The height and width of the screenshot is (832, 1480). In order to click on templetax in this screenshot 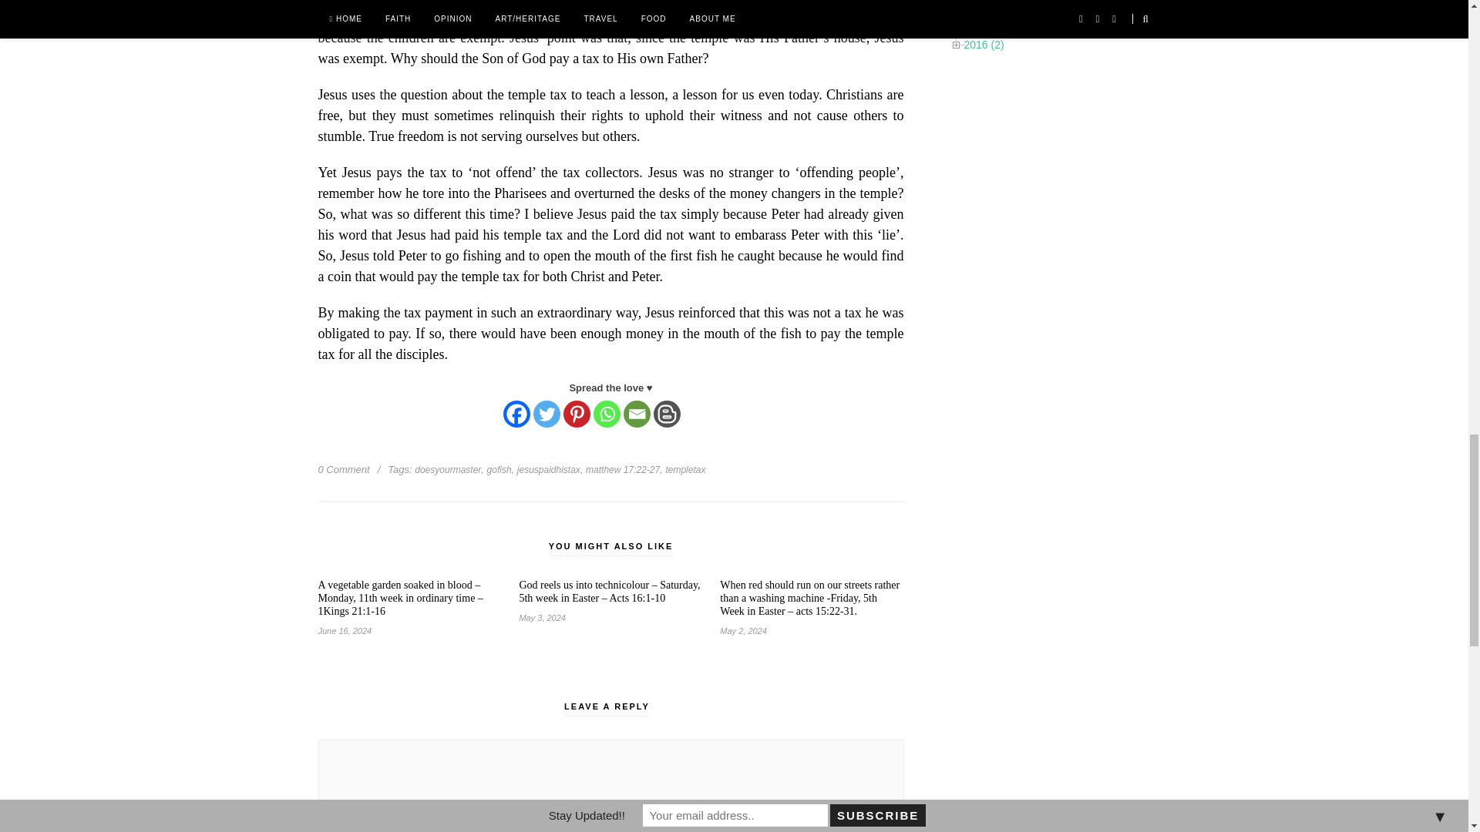, I will do `click(684, 469)`.